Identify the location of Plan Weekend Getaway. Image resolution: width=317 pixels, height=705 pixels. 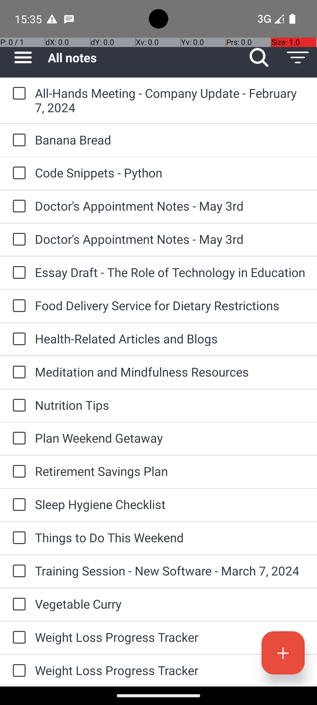
(170, 438).